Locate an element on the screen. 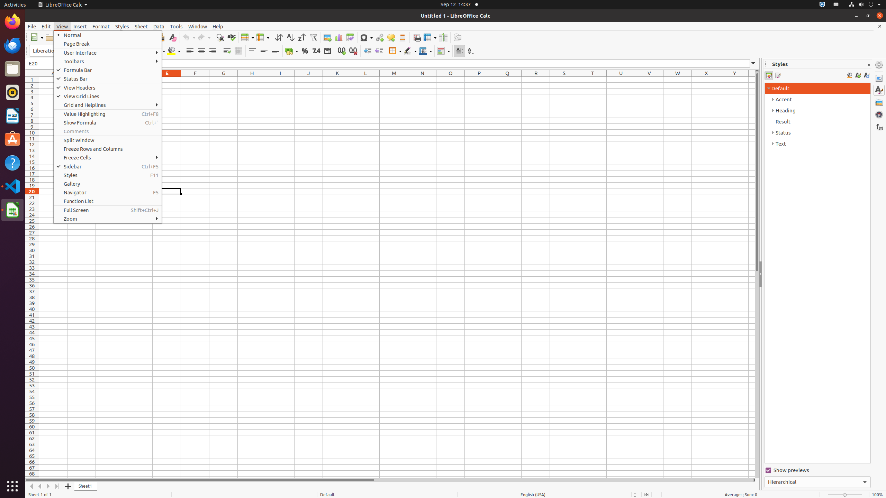 This screenshot has width=886, height=498. Symbol is located at coordinates (366, 37).